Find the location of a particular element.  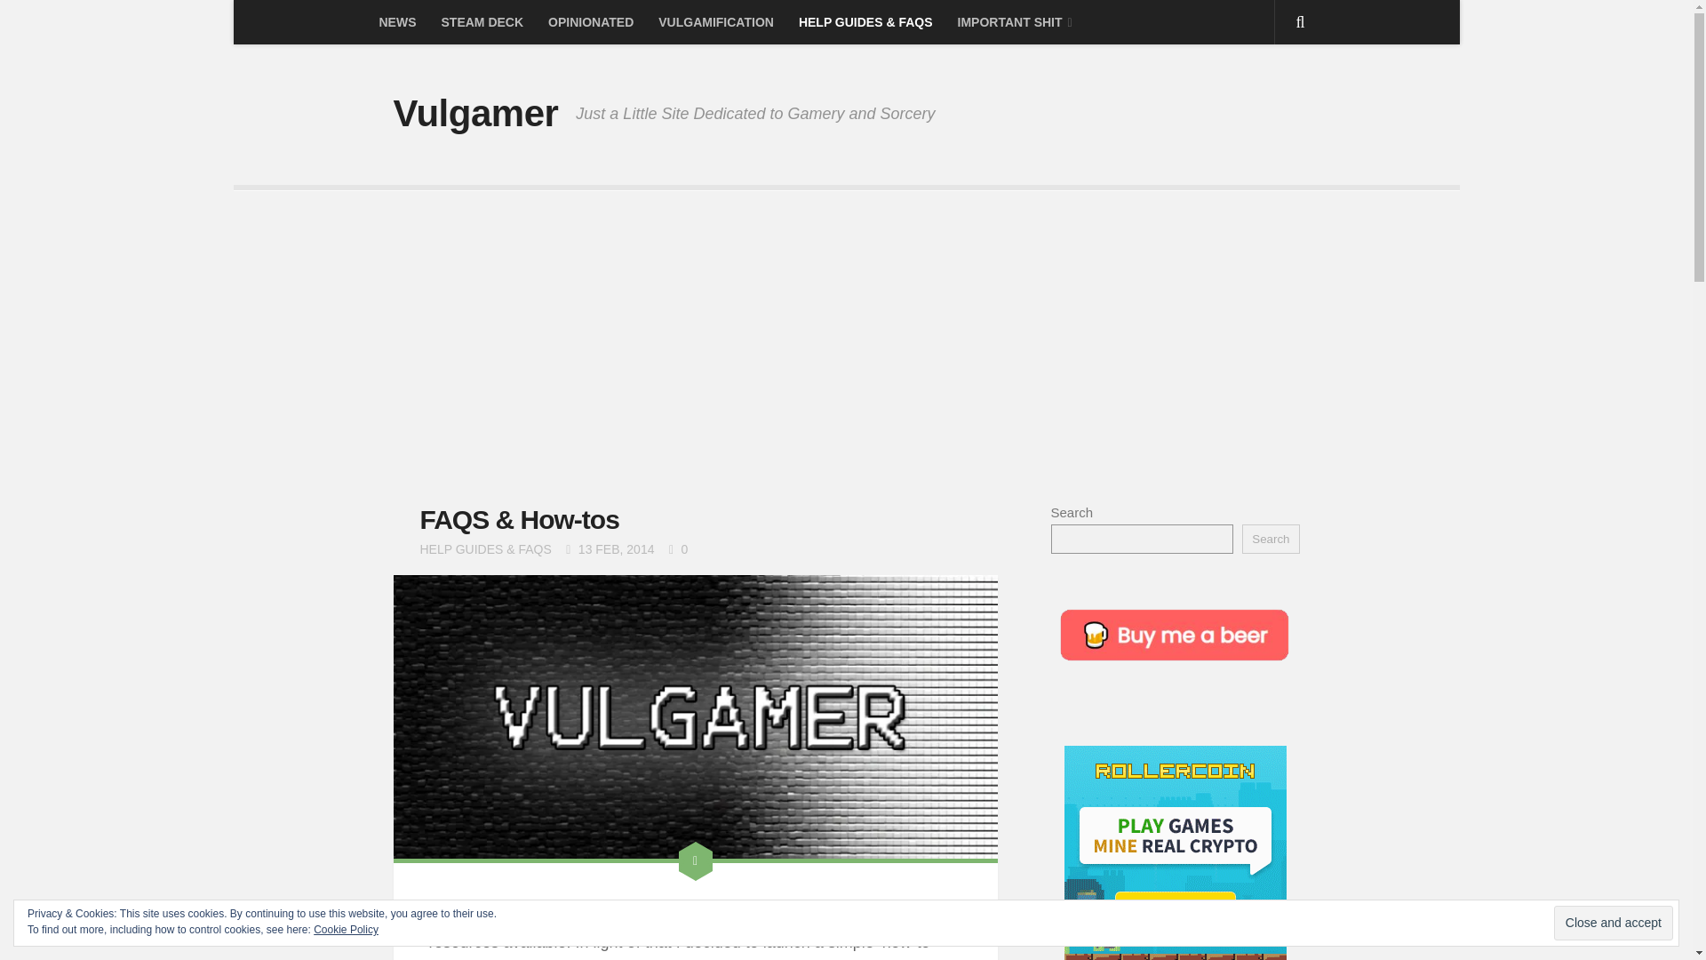

Vulgamer is located at coordinates (474, 114).